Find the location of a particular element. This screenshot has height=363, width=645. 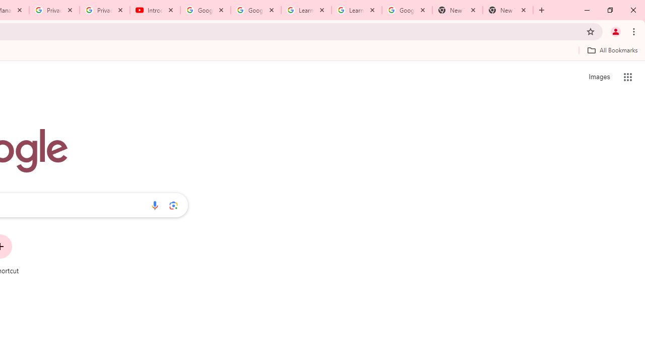

Google Account is located at coordinates (407, 10).